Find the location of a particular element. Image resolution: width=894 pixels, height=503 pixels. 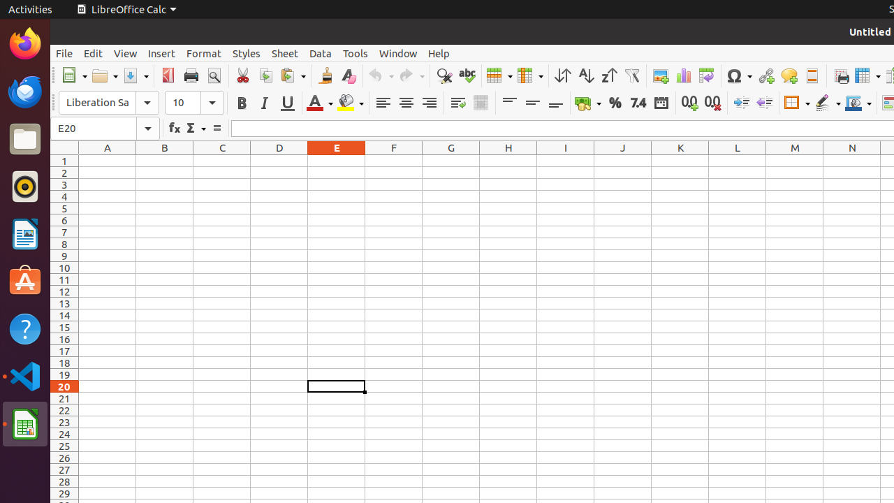

L1 is located at coordinates (738, 161).